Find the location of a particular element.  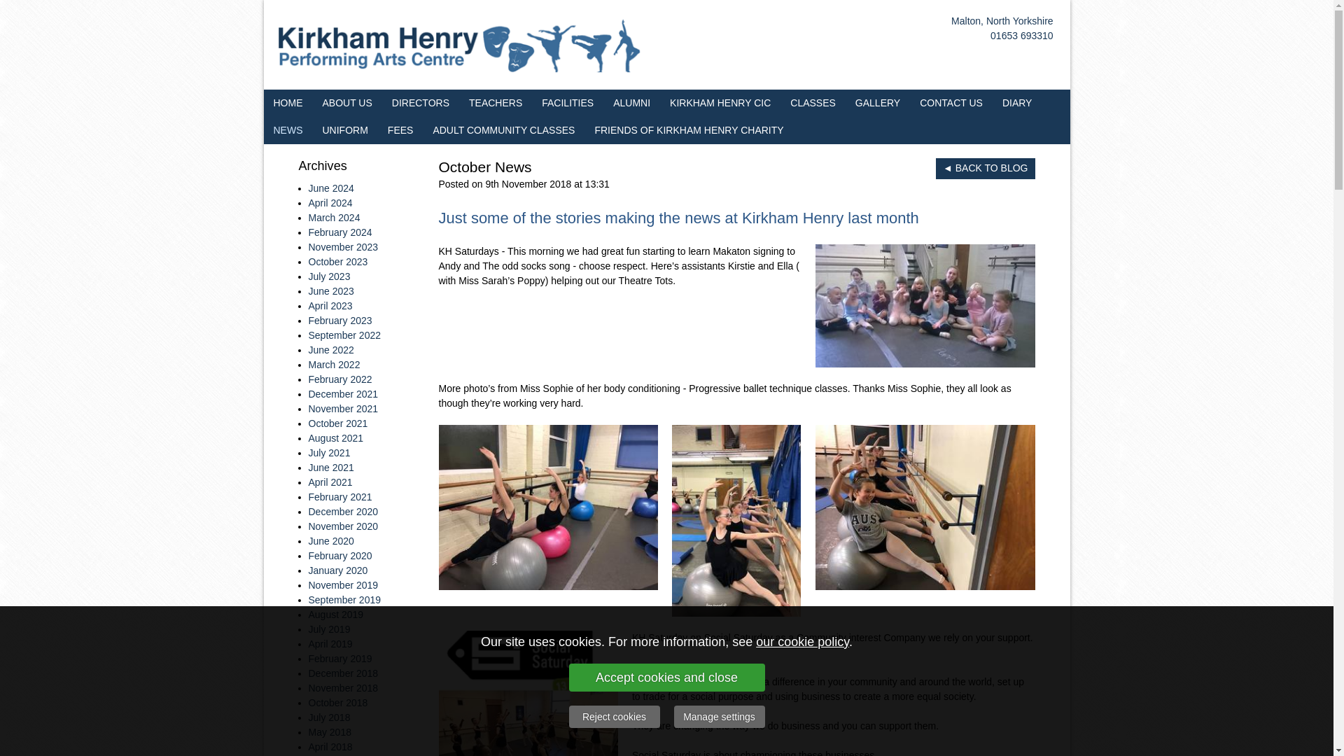

01653 693310 is located at coordinates (1022, 36).